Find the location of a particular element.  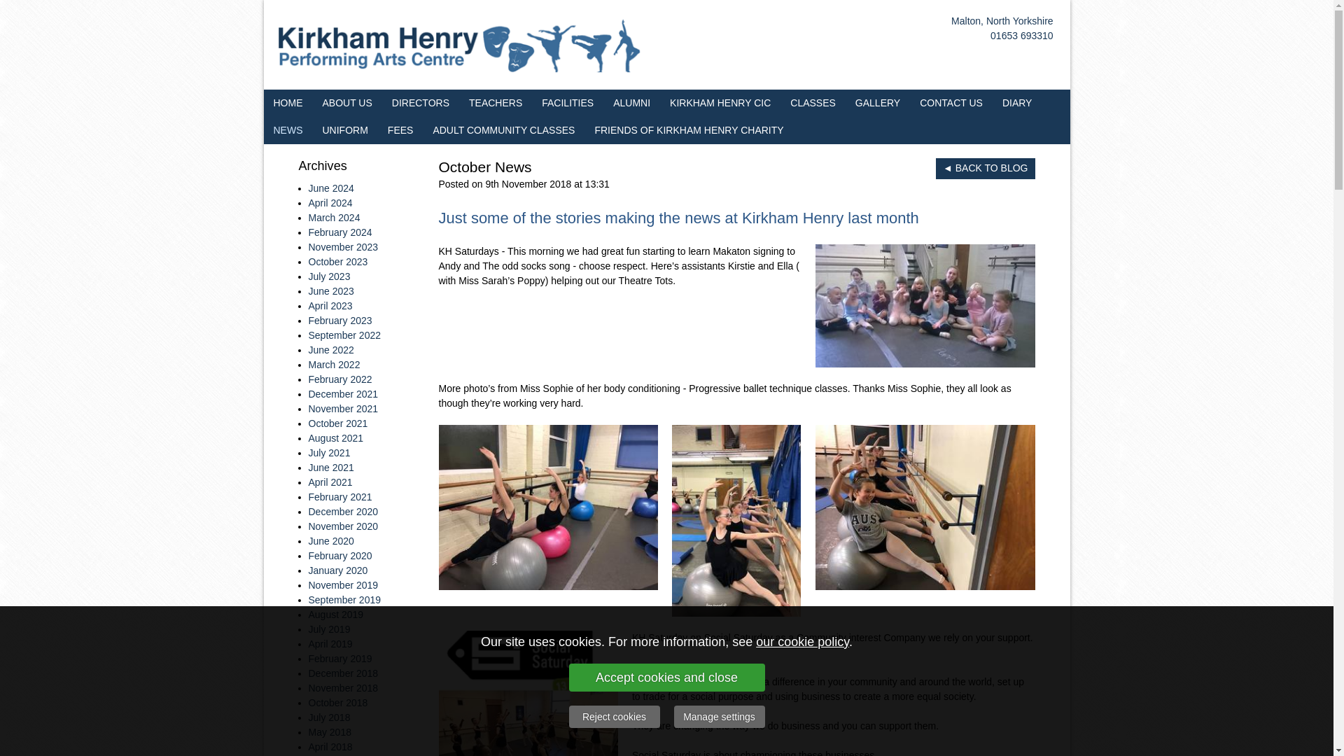

01653 693310 is located at coordinates (1022, 36).